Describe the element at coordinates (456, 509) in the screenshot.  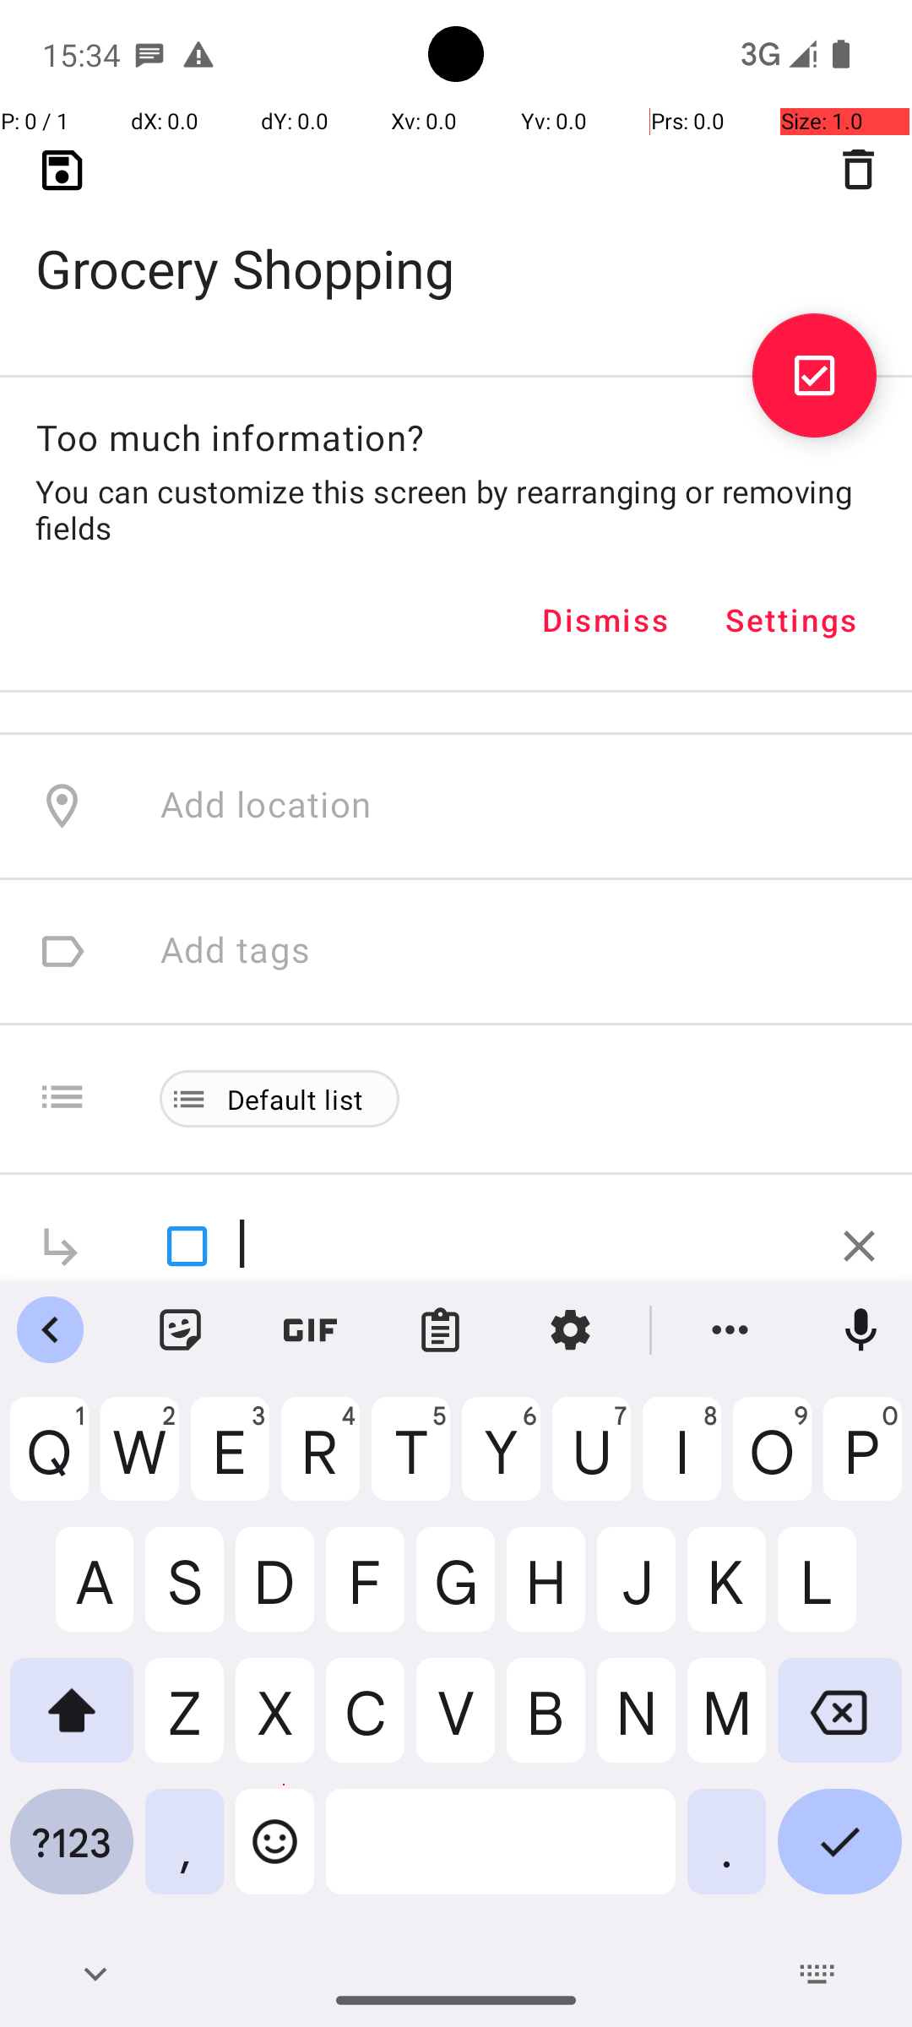
I see `You can customize this screen by rearranging or removing fields` at that location.